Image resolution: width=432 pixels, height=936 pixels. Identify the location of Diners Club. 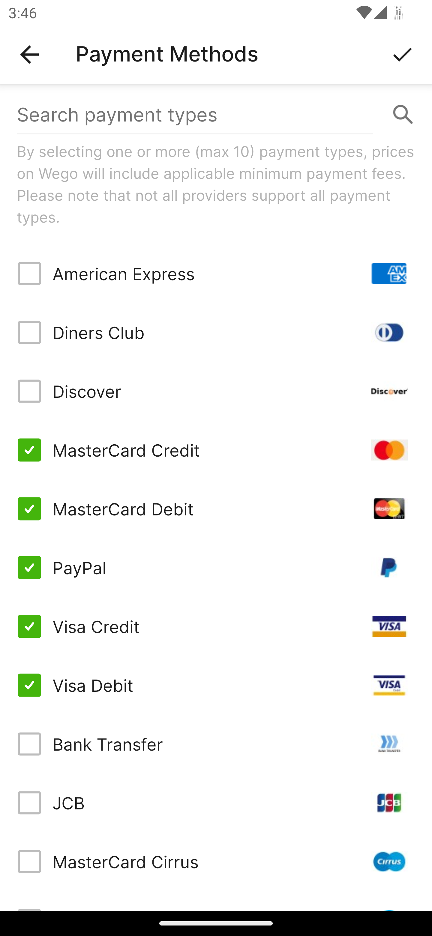
(216, 332).